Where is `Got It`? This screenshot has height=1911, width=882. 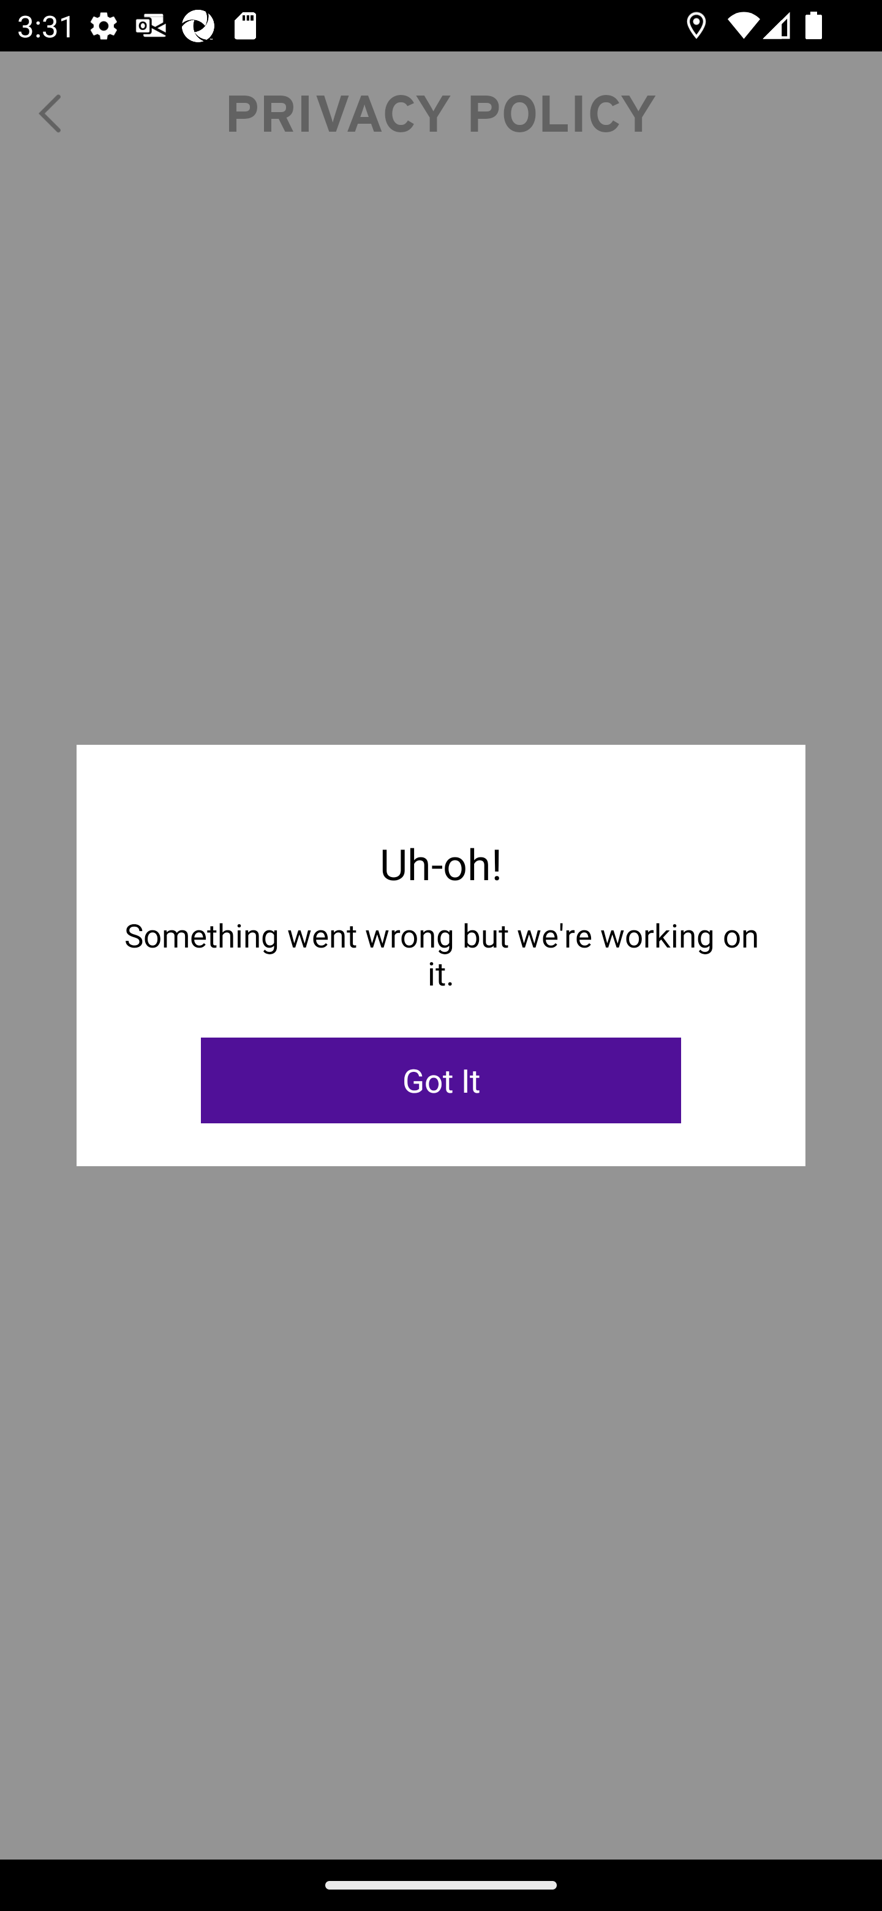
Got It is located at coordinates (441, 1080).